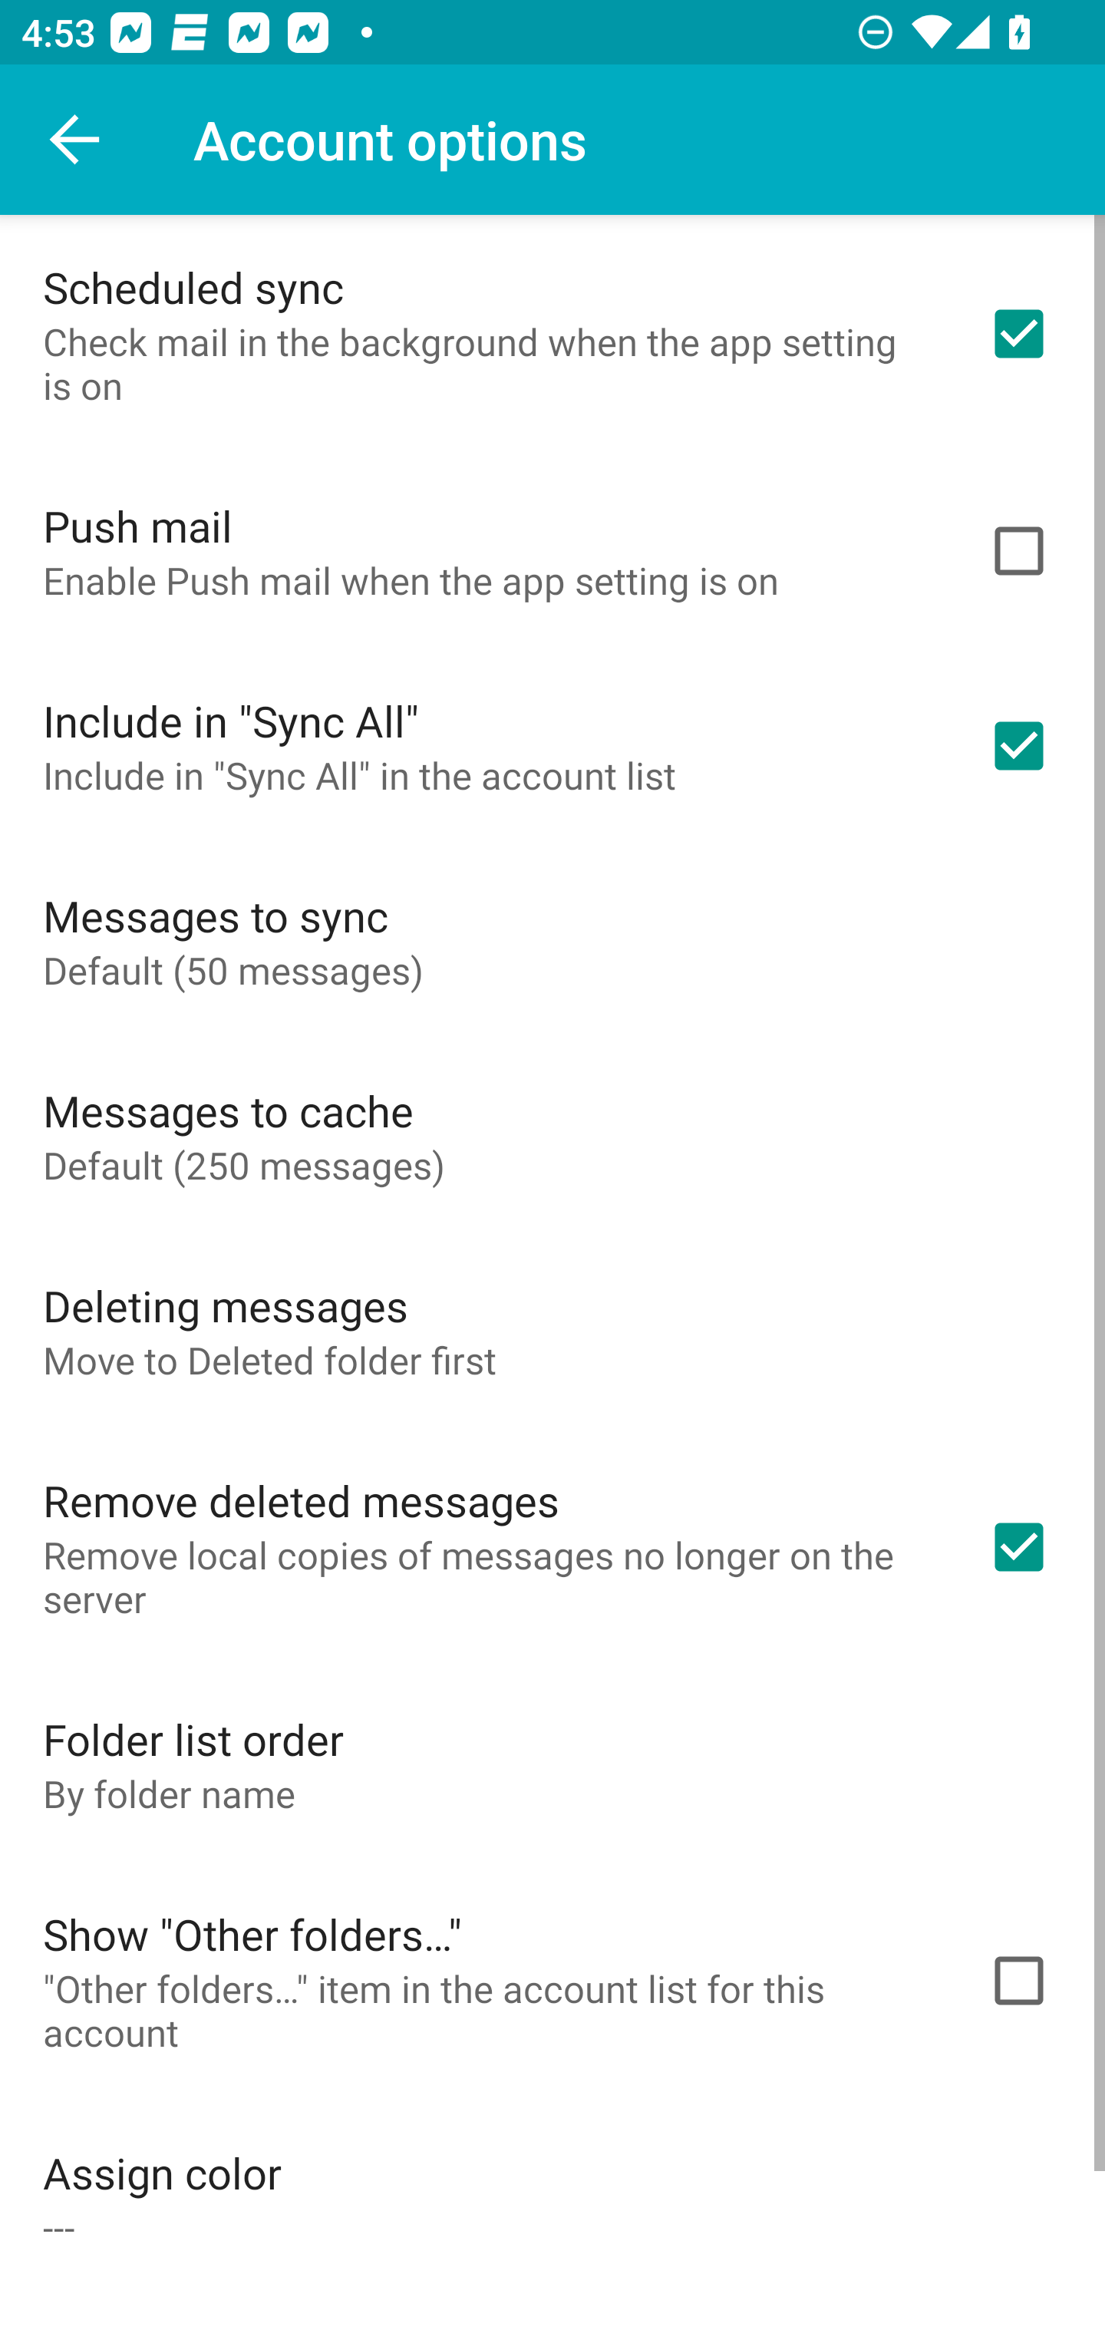  Describe the element at coordinates (552, 941) in the screenshot. I see `Messages to sync Default (50 messages)` at that location.